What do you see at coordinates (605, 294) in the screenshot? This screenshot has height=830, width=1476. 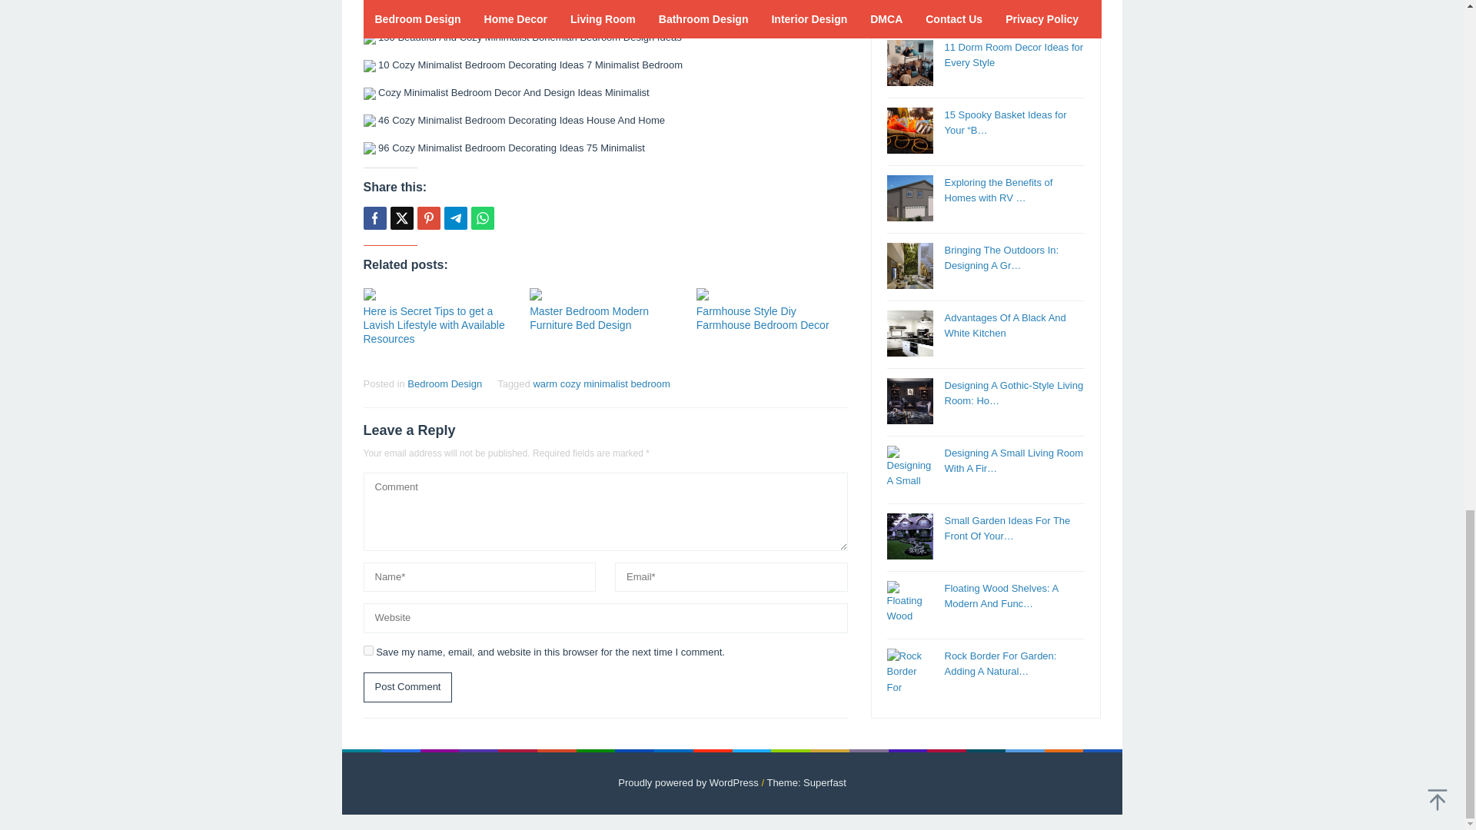 I see `Permalink to: Master Bedroom Modern Furniture Bed Design` at bounding box center [605, 294].